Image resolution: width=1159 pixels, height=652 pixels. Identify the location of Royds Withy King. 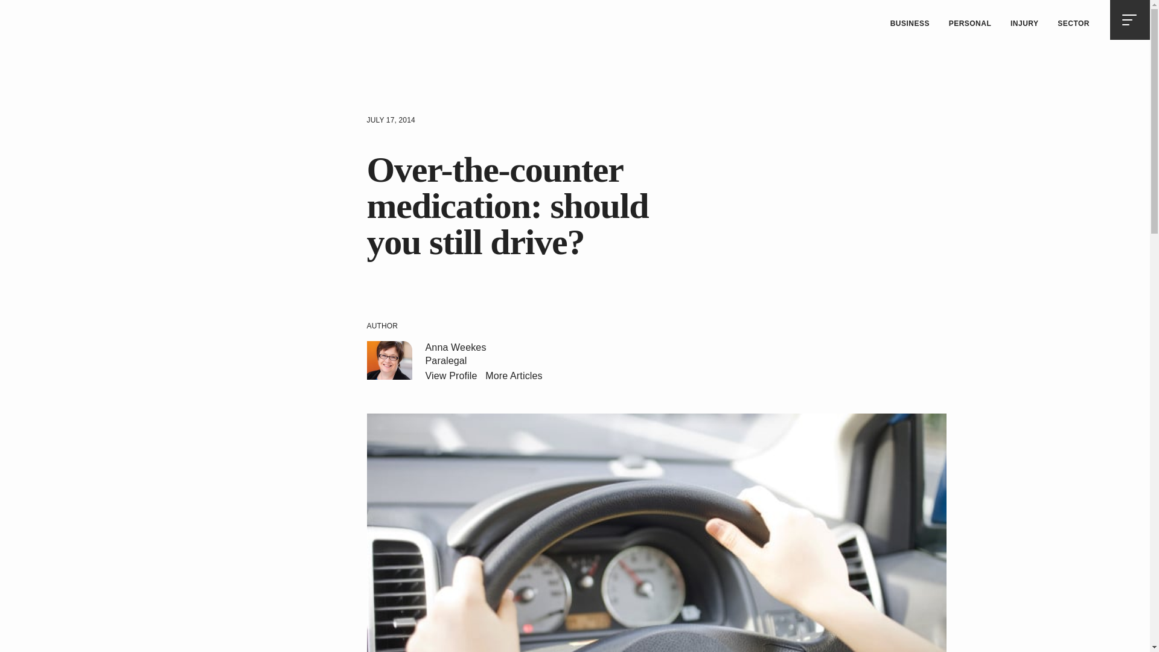
(47, 21).